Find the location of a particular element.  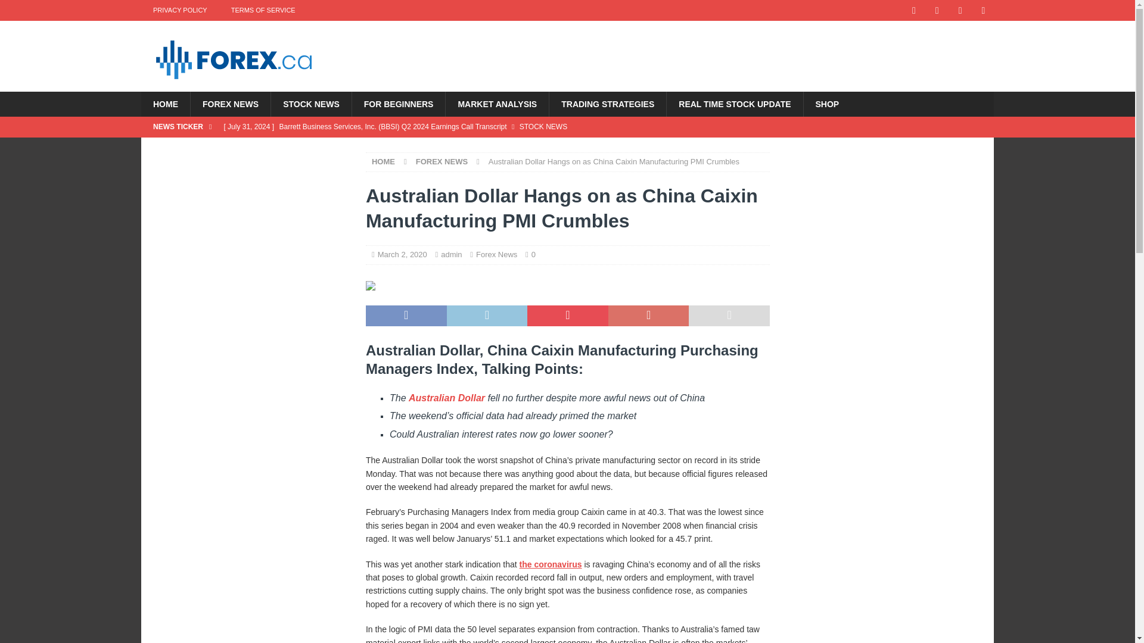

Forex News is located at coordinates (496, 255).